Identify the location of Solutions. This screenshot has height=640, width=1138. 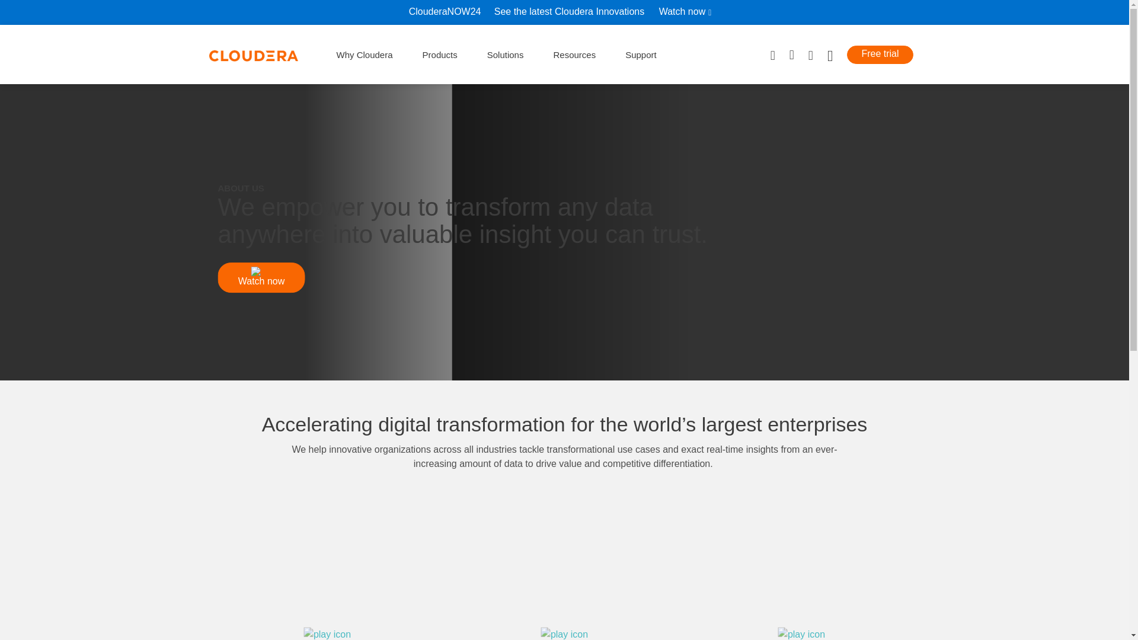
(505, 55).